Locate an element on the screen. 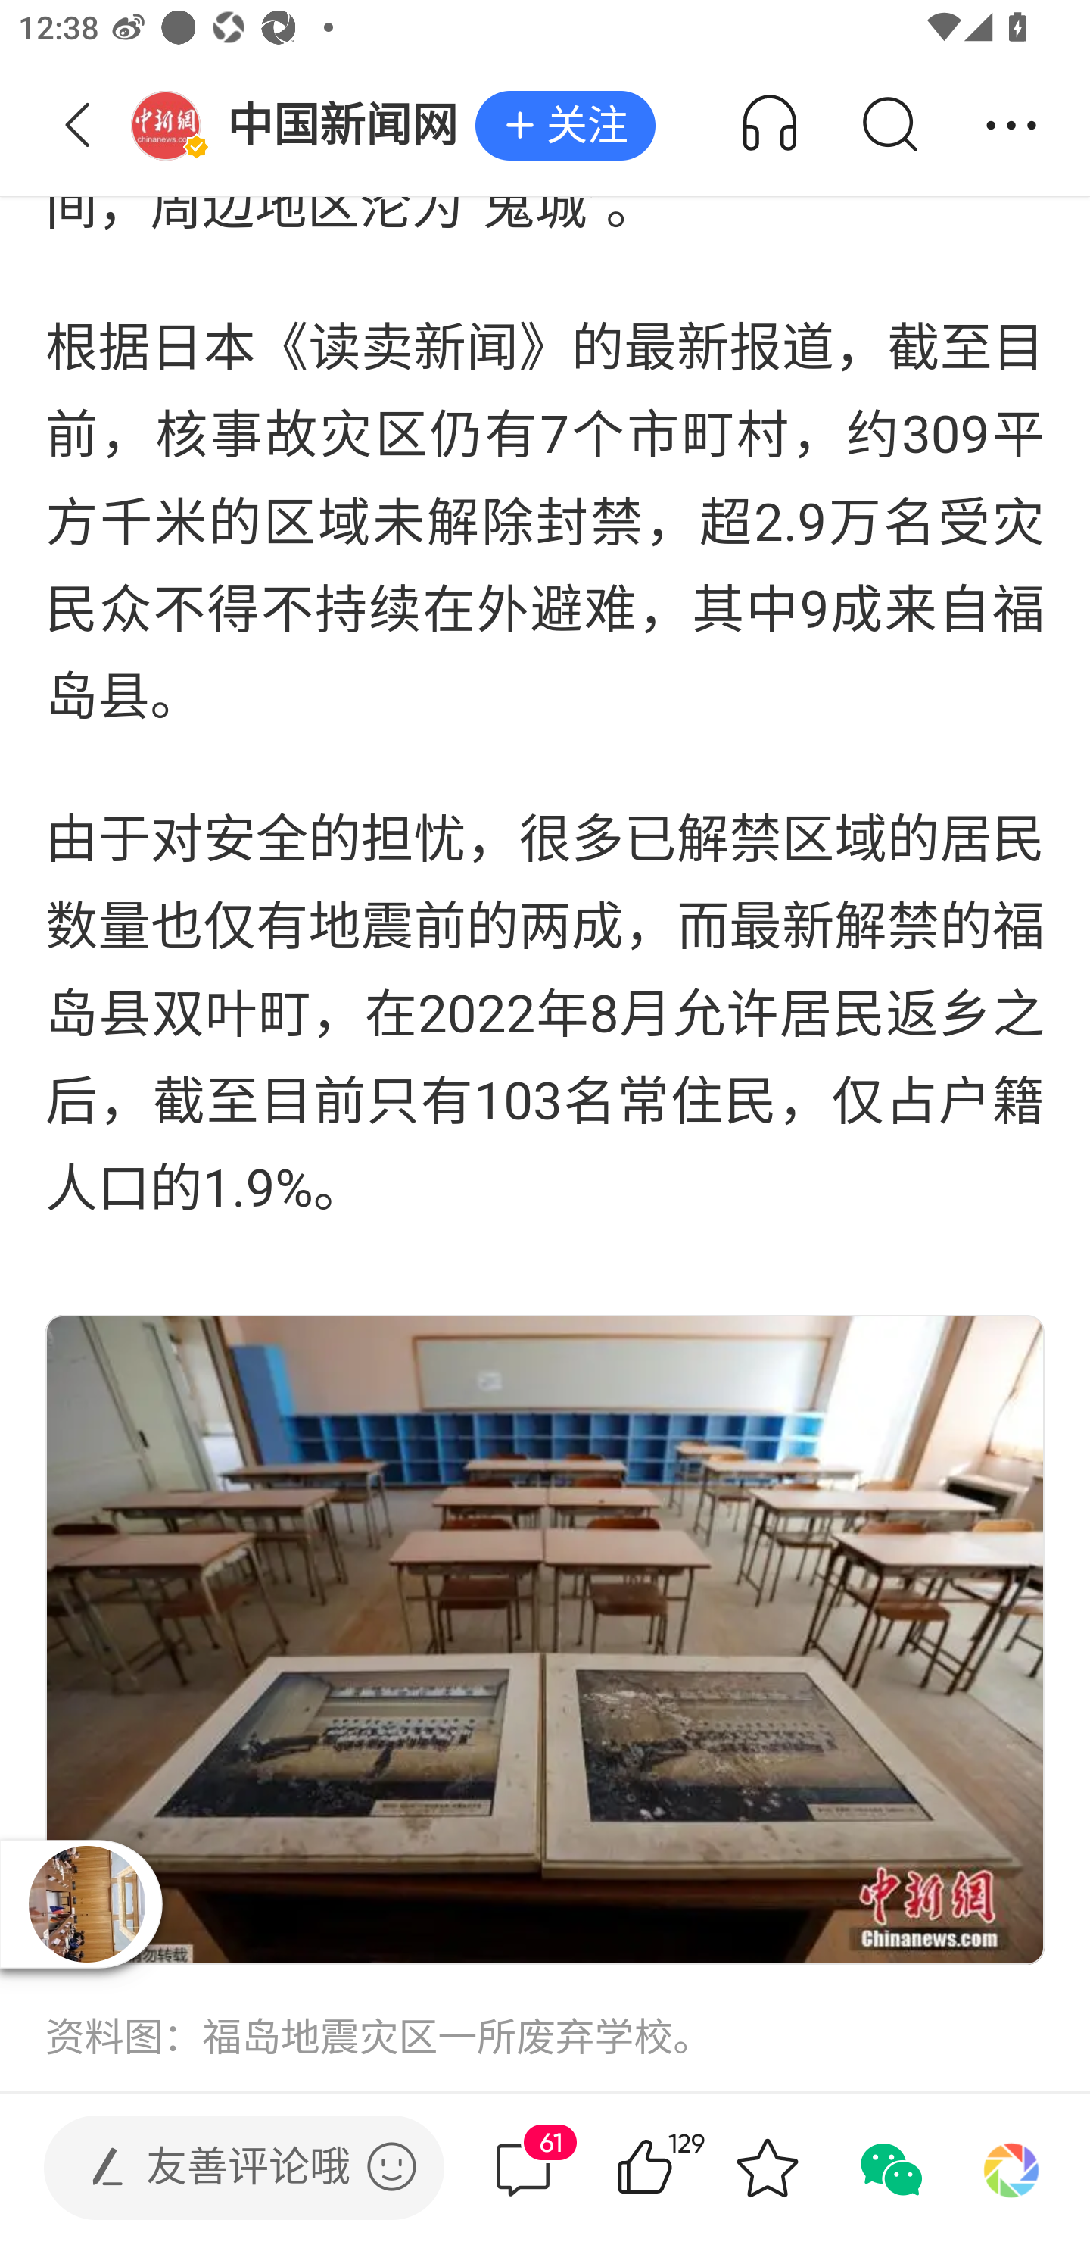 The height and width of the screenshot is (2242, 1090). 61评论  61 评论 is located at coordinates (523, 2168).